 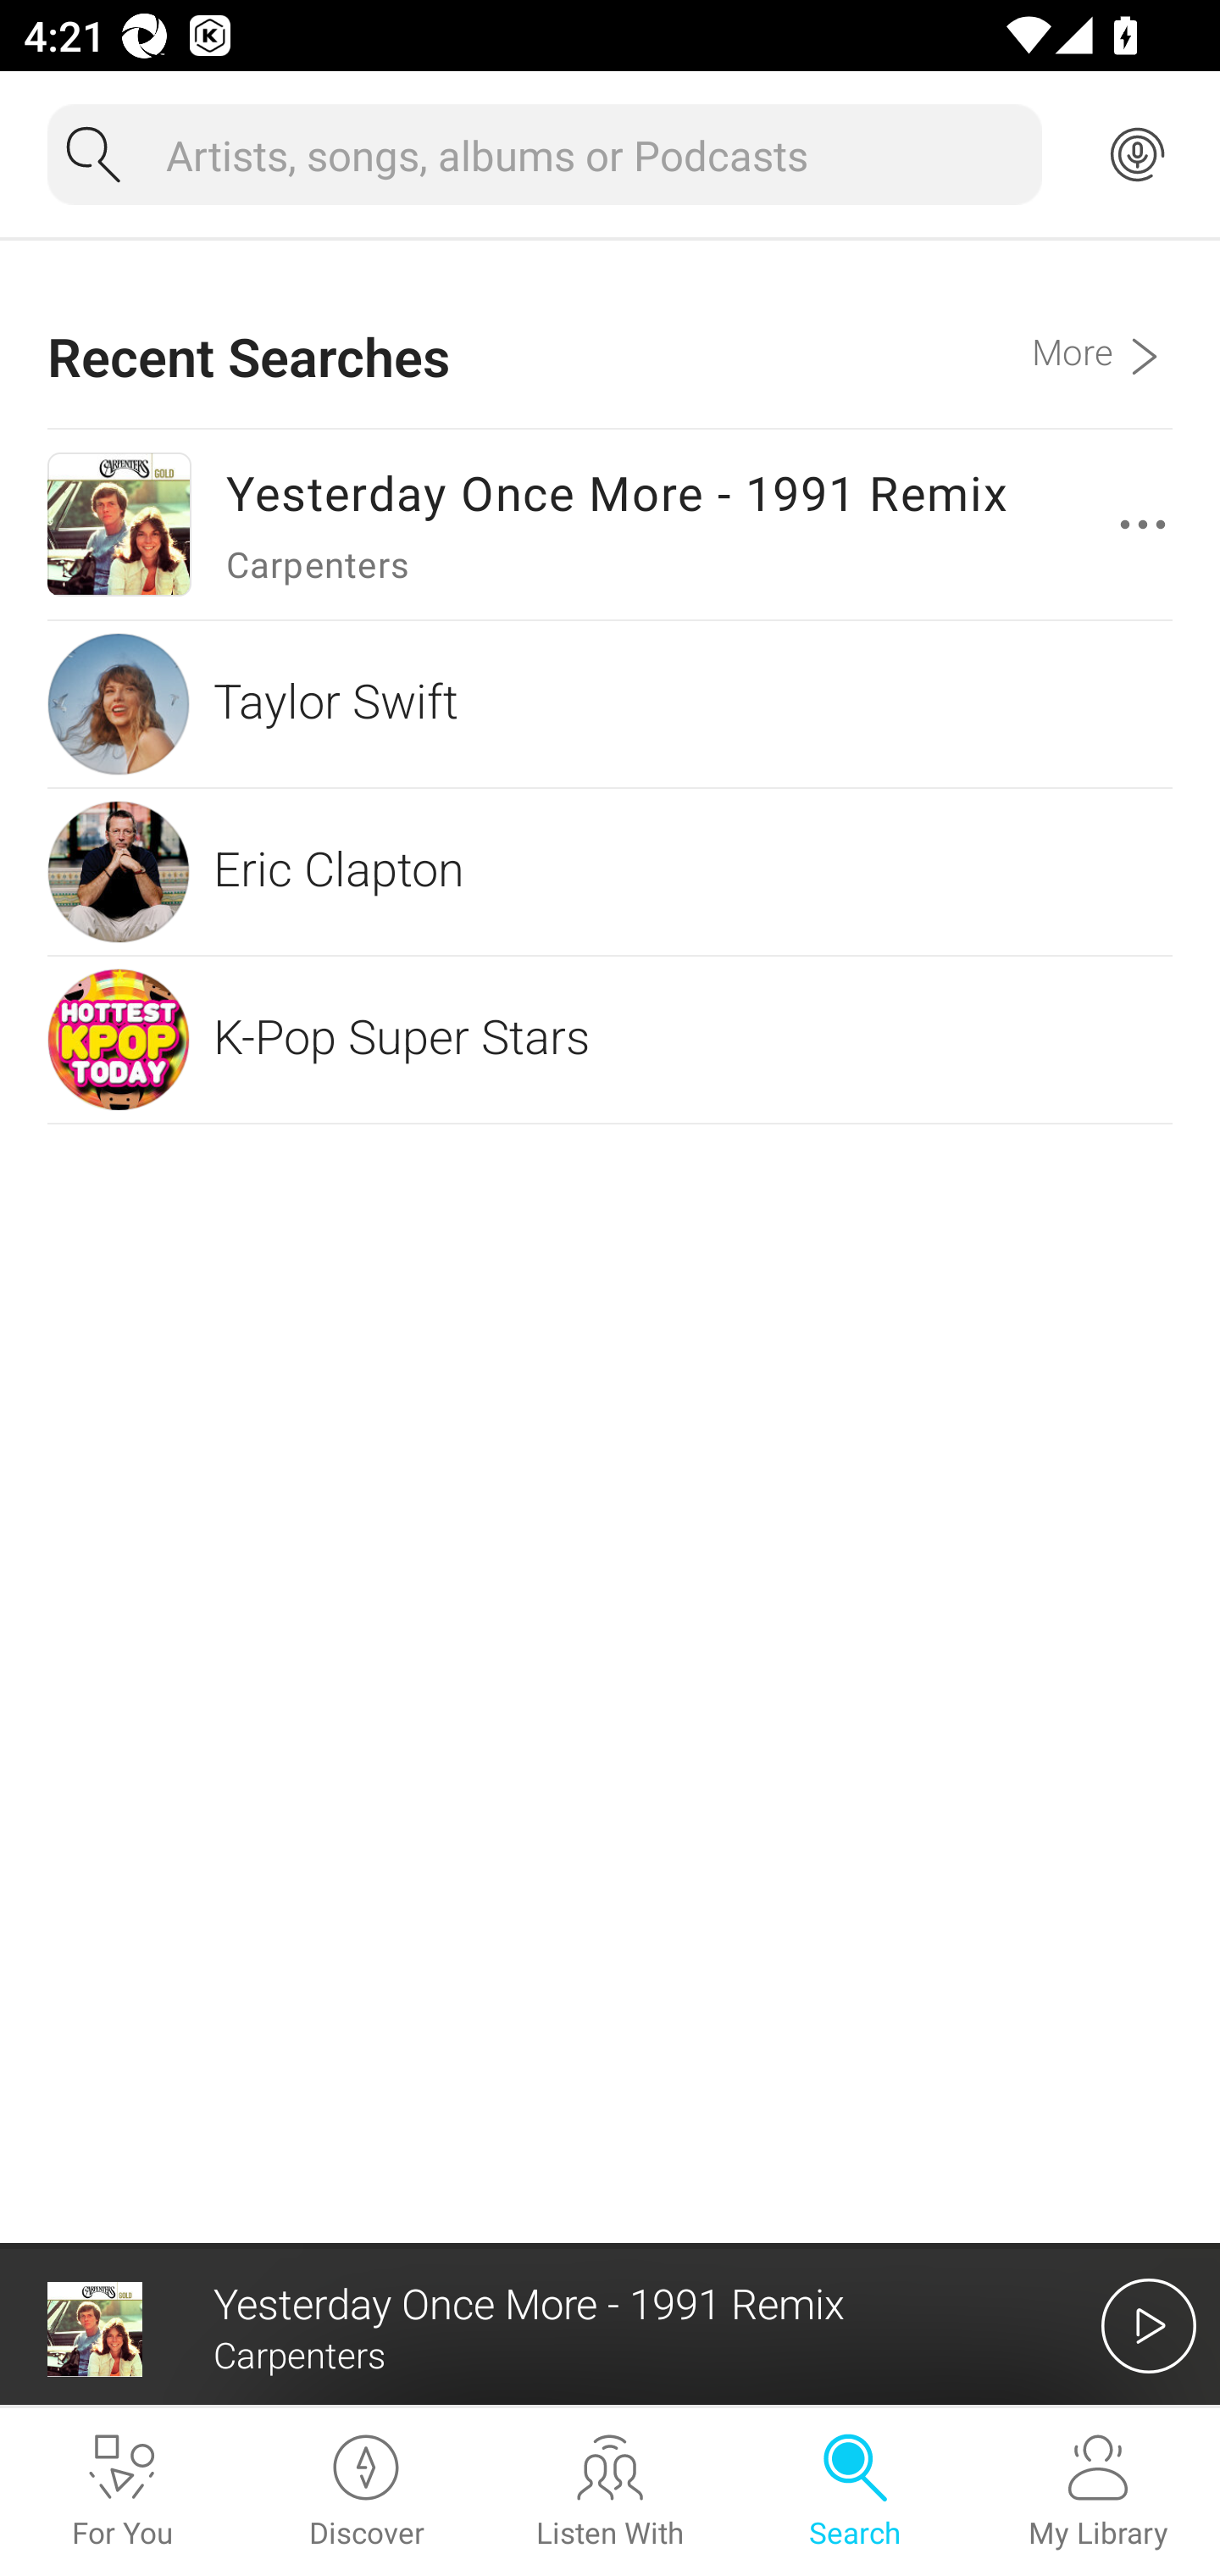 What do you see at coordinates (854, 2492) in the screenshot?
I see `Search` at bounding box center [854, 2492].